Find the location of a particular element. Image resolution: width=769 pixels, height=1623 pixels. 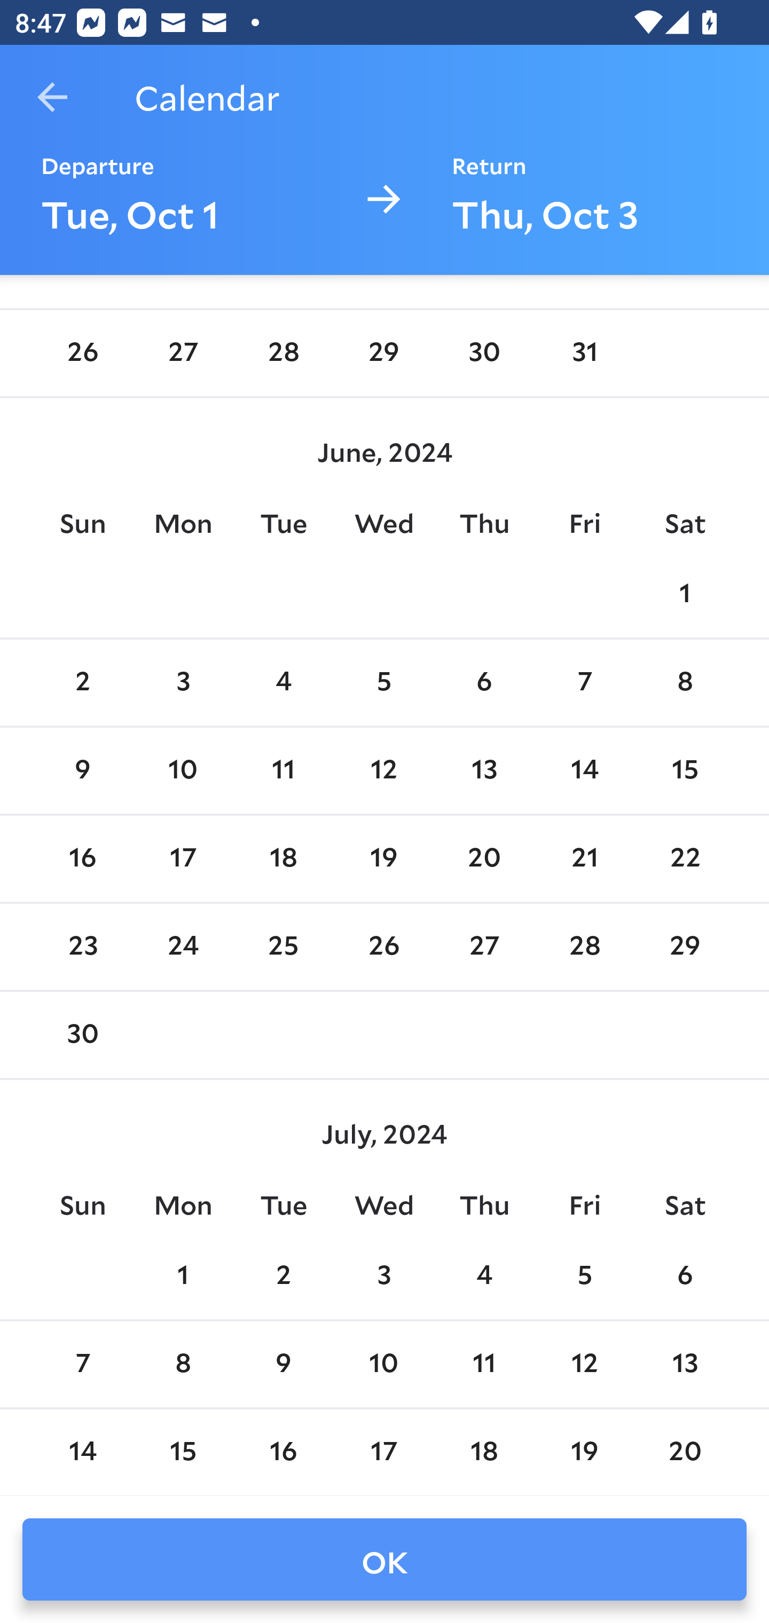

28 is located at coordinates (283, 353).